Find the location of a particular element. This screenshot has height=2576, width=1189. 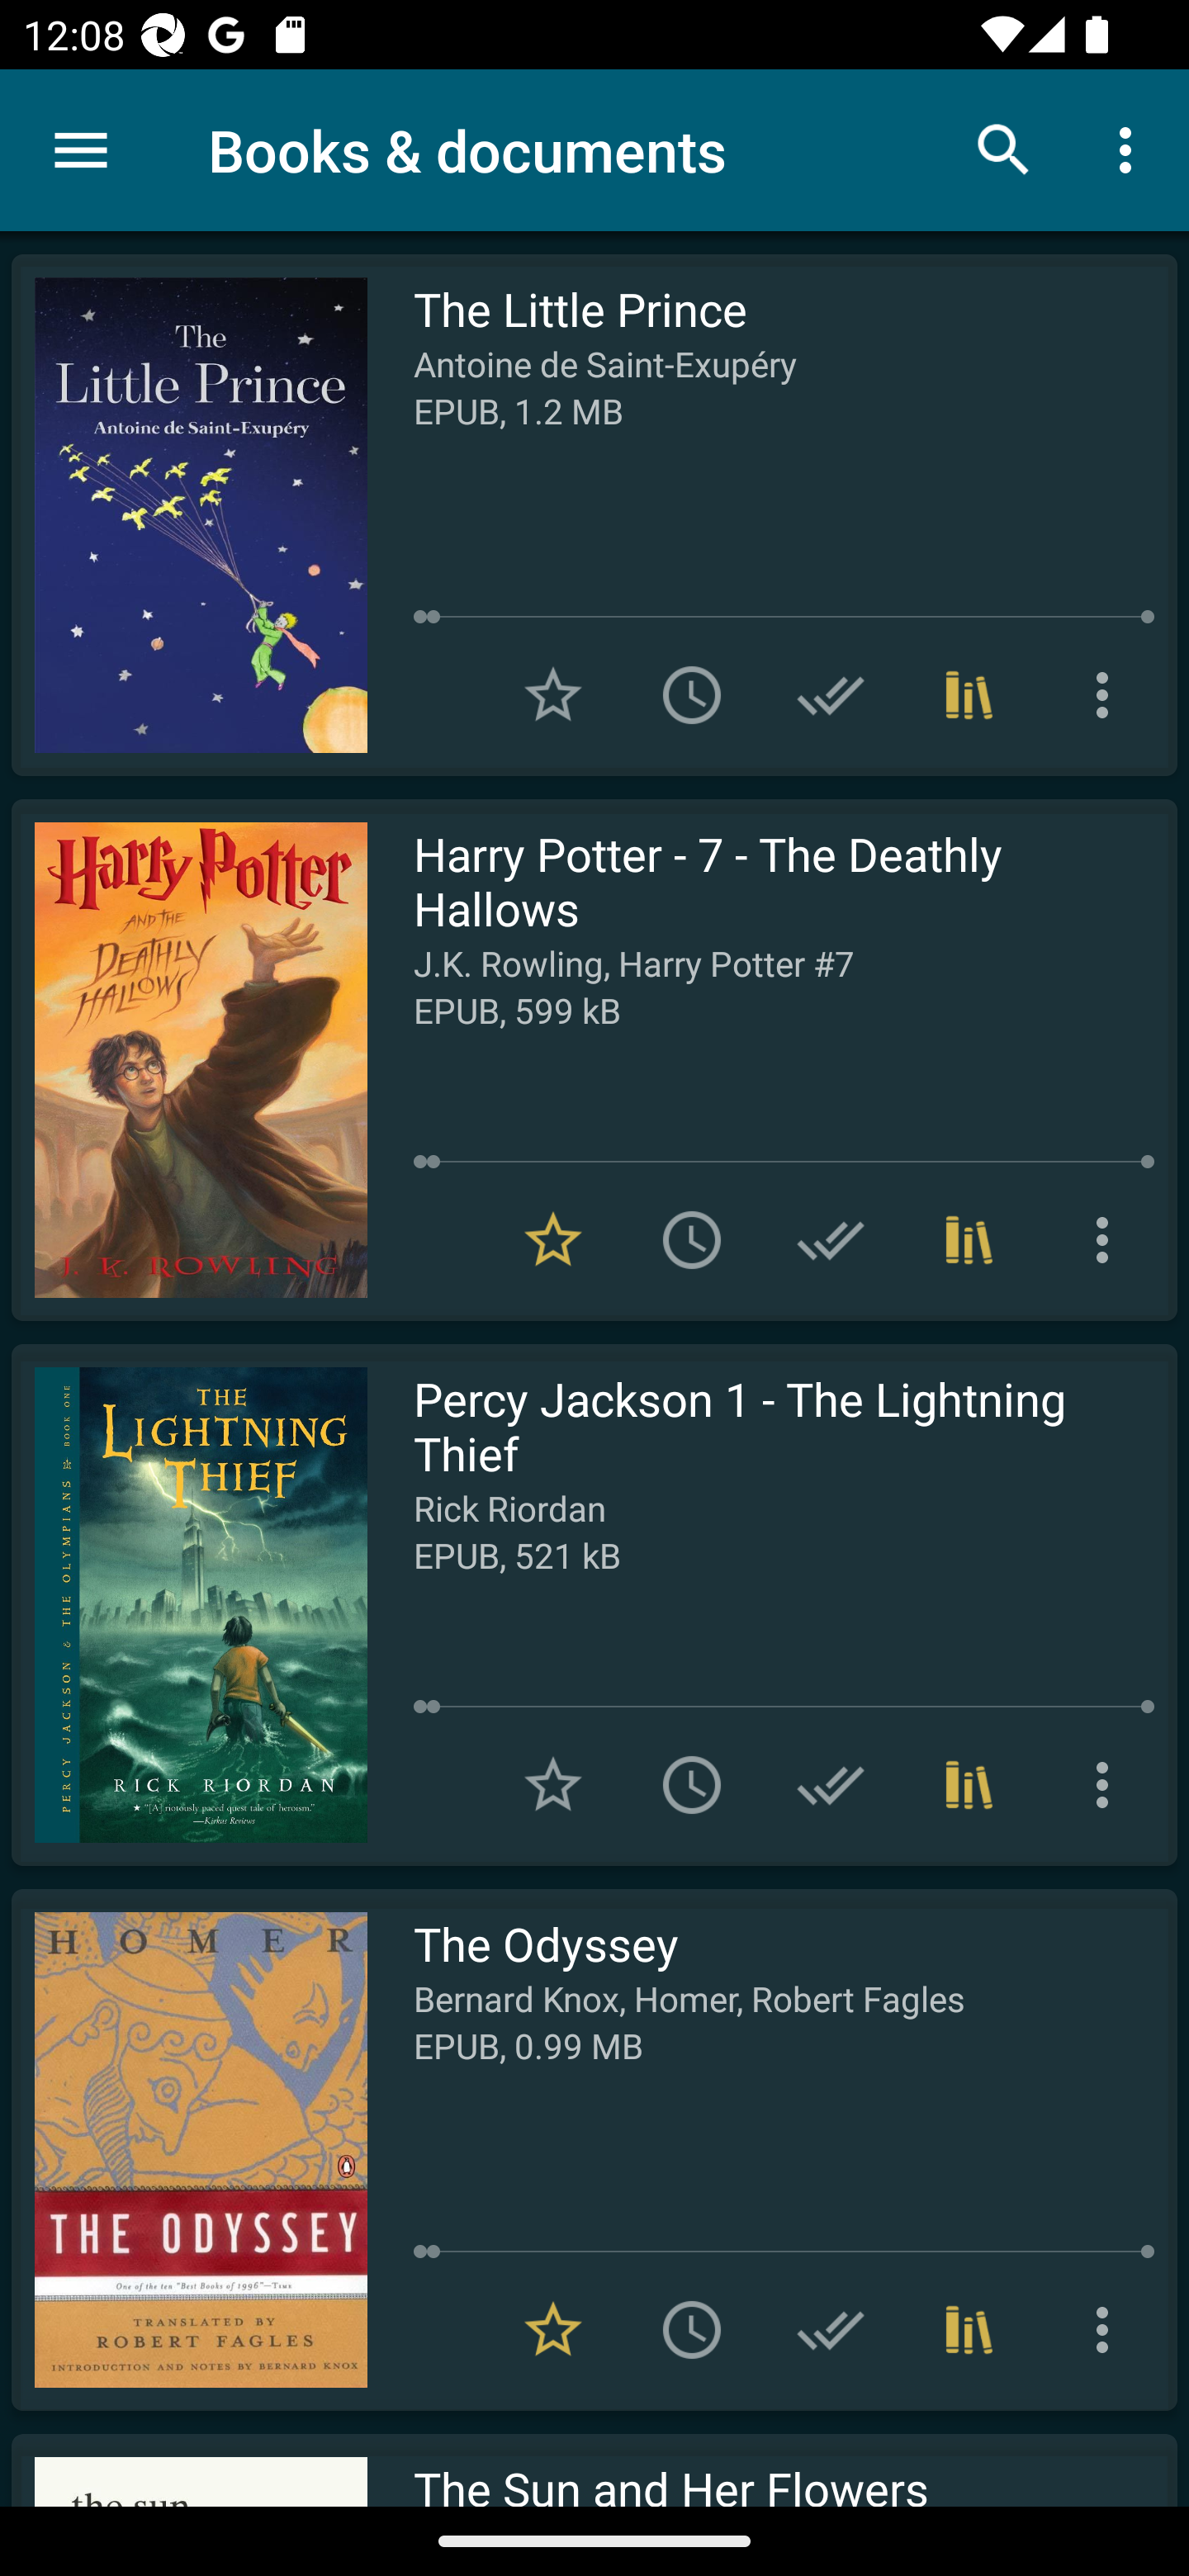

Add to To read is located at coordinates (692, 2330).